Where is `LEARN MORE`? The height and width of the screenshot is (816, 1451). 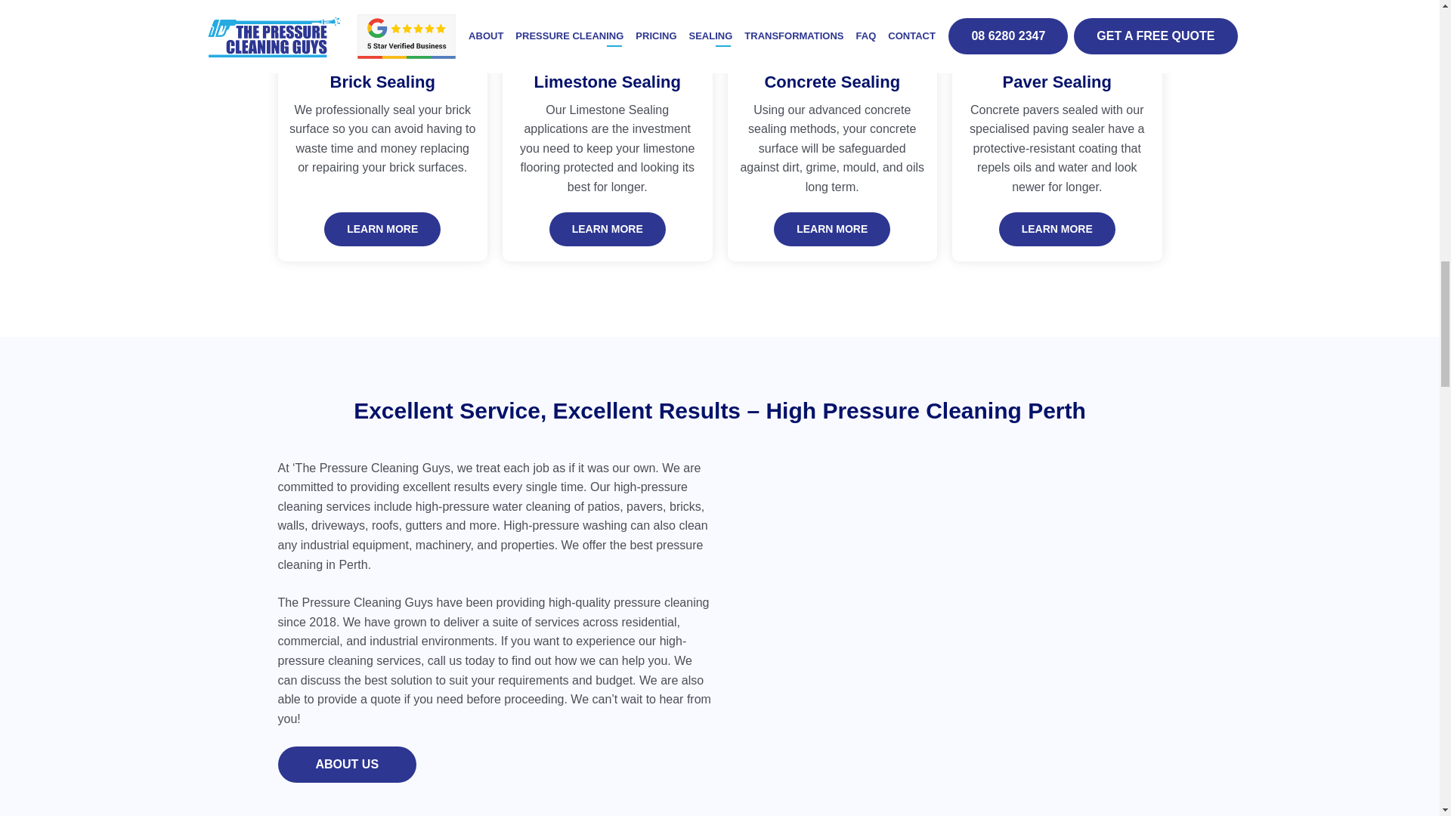
LEARN MORE is located at coordinates (608, 229).